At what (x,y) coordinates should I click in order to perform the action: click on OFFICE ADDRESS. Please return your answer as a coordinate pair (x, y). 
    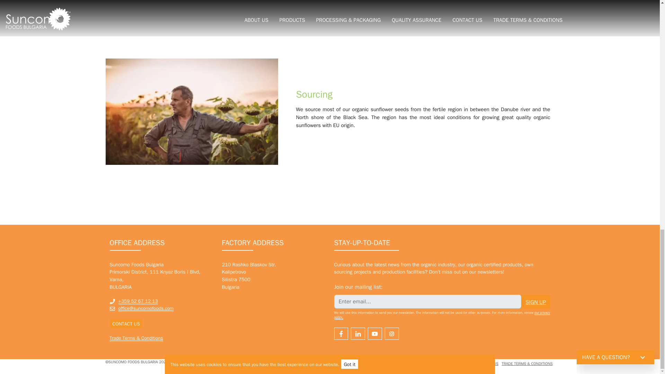
    Looking at the image, I should click on (137, 242).